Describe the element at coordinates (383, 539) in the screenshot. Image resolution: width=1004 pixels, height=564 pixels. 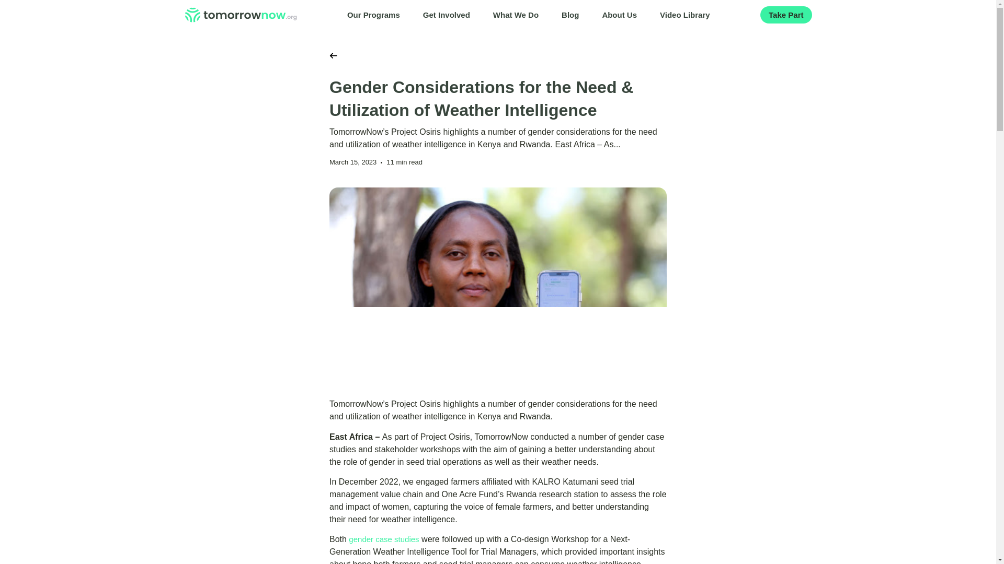
I see `gender case studies` at that location.